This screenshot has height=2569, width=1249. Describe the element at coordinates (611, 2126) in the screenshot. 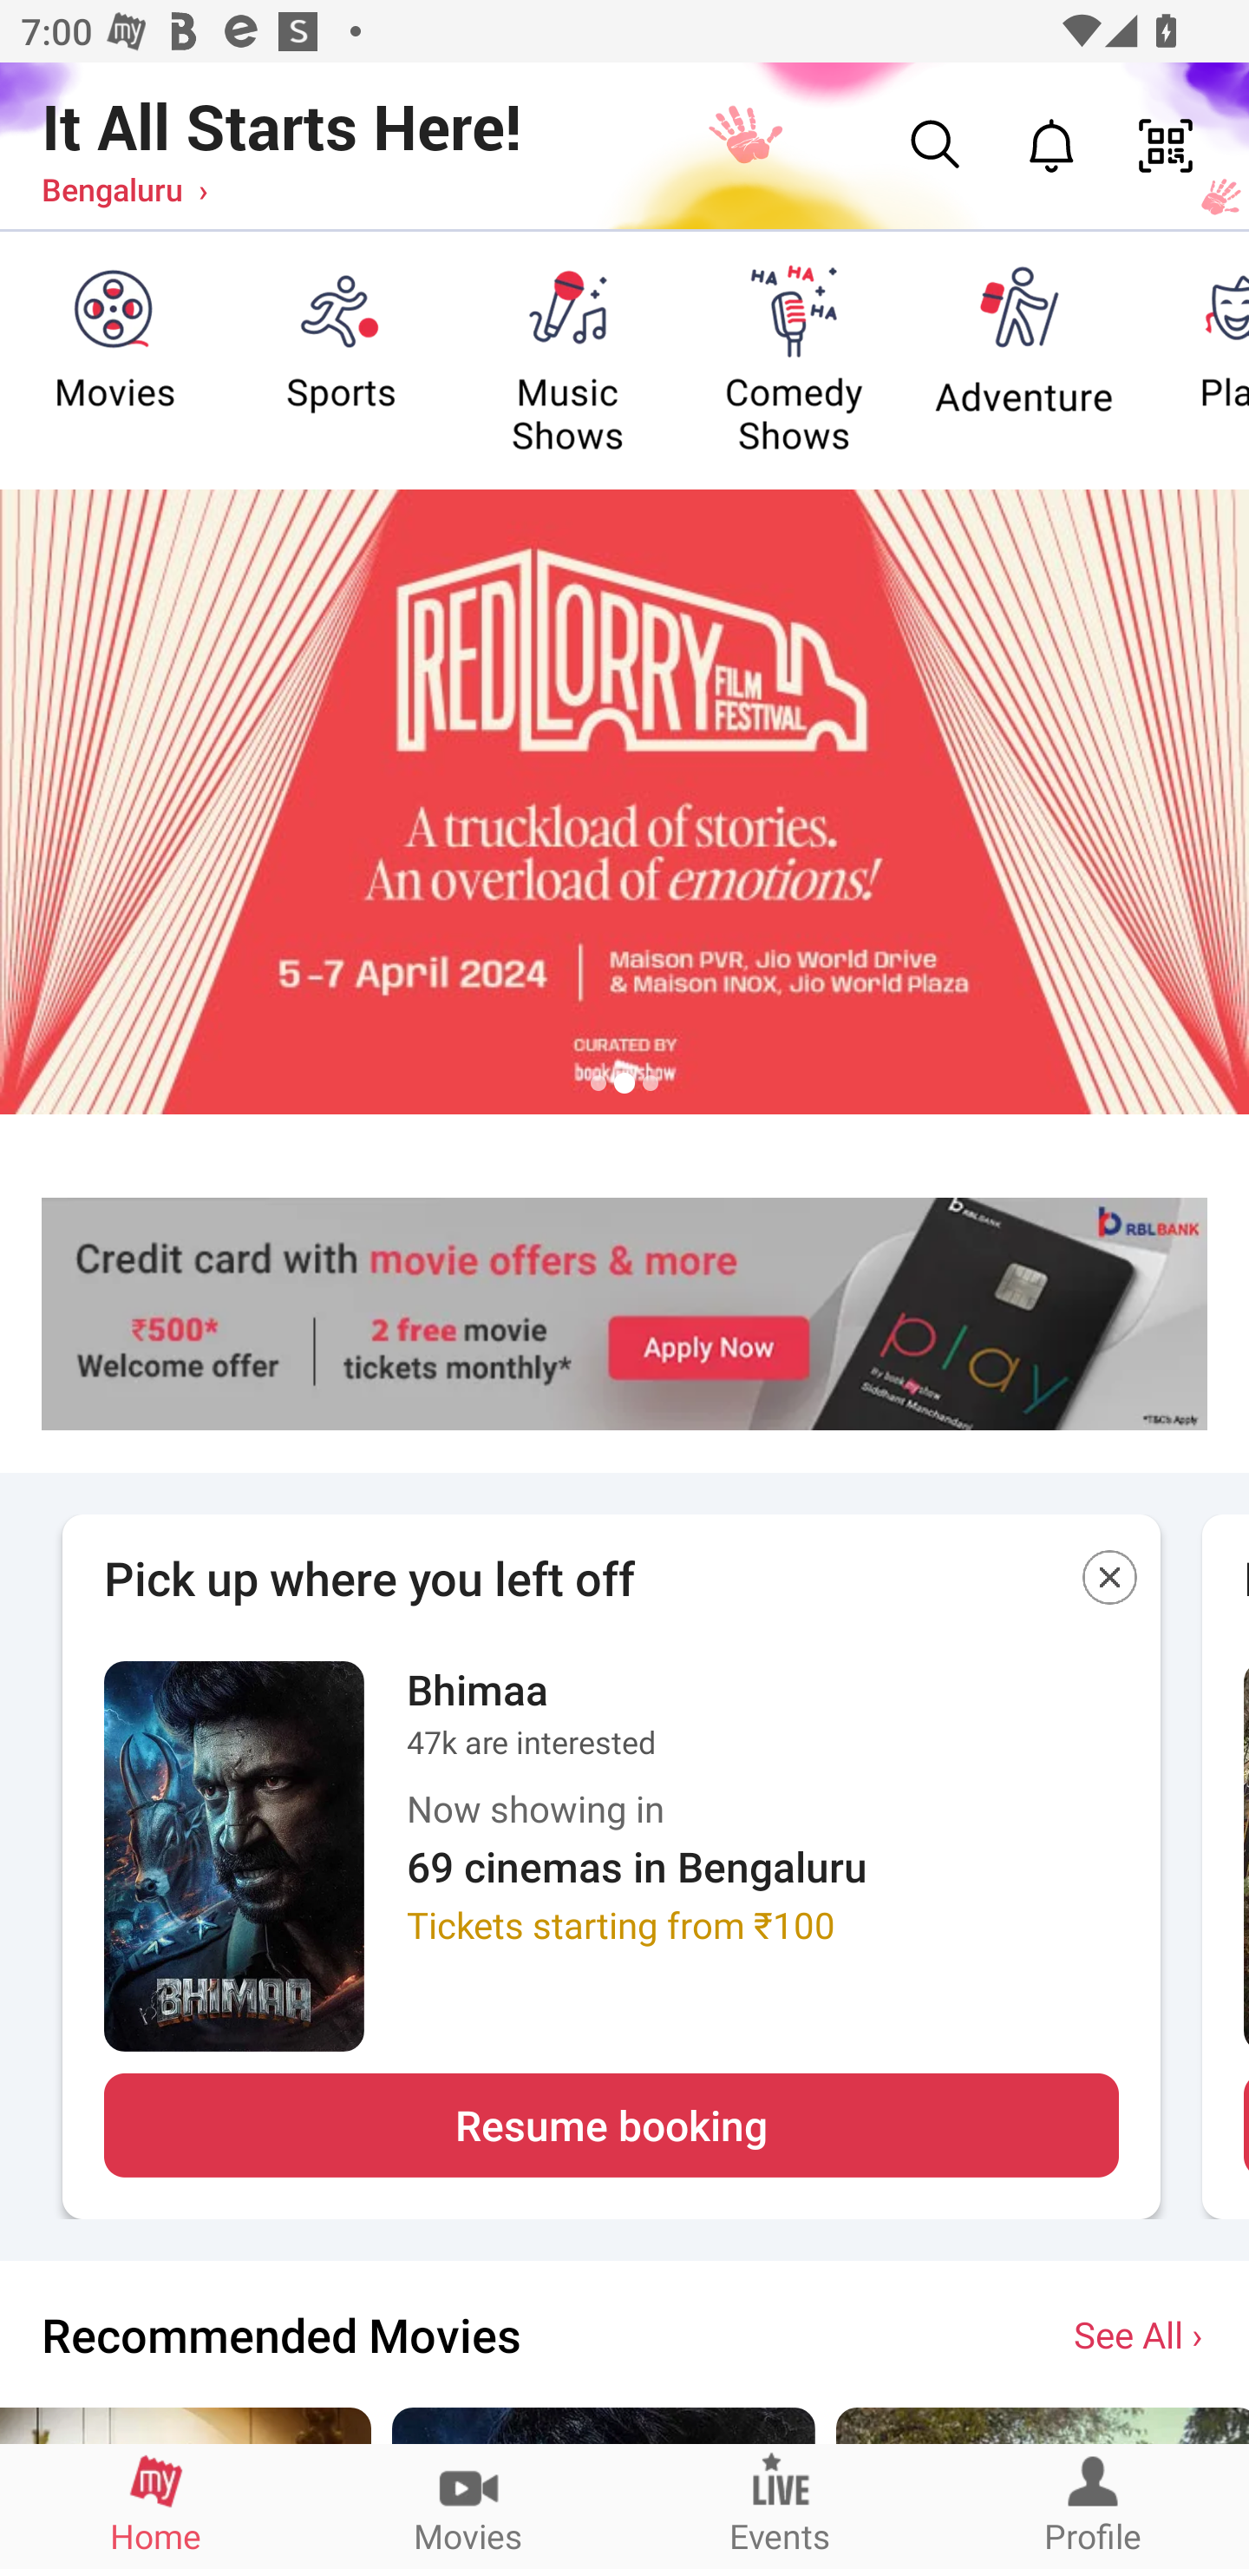

I see `Resume booking` at that location.